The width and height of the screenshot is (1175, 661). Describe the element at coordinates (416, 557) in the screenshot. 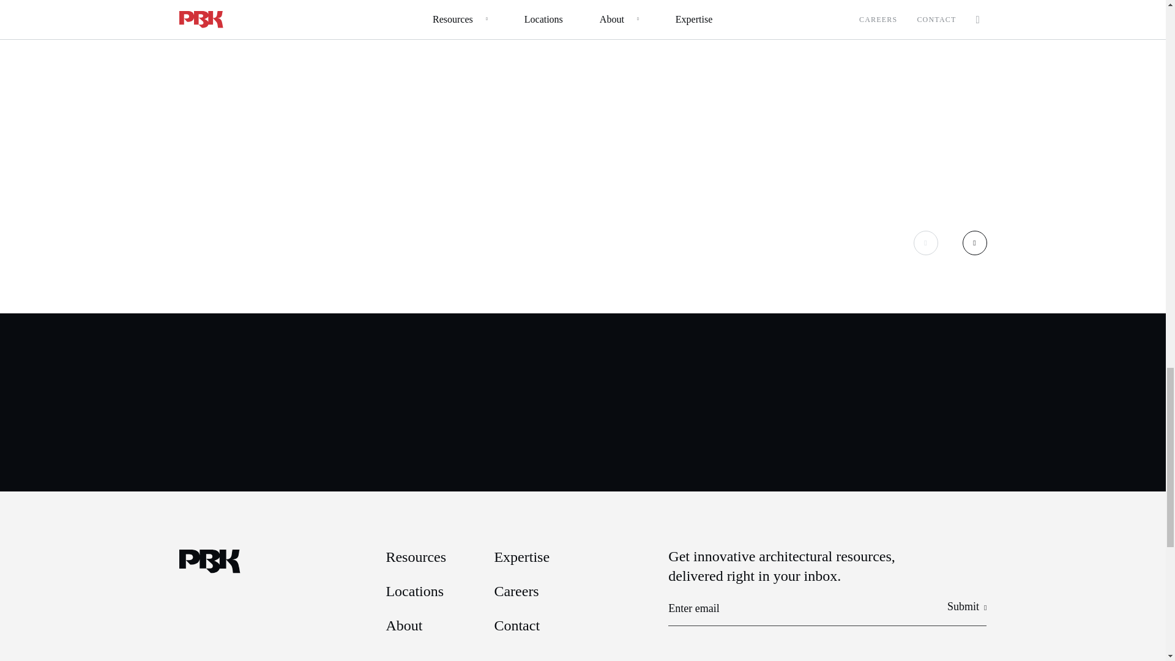

I see `Resources` at that location.